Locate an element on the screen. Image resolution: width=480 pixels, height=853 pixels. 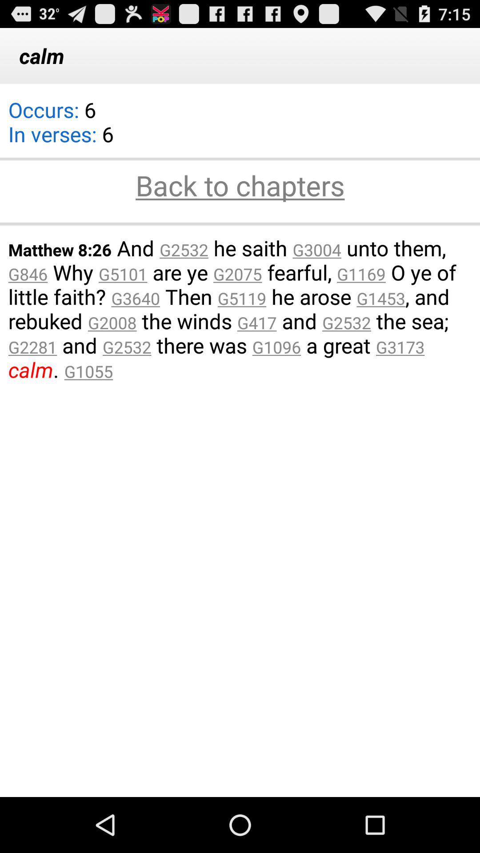
turn on icon above the back to chapters item is located at coordinates (60, 128).